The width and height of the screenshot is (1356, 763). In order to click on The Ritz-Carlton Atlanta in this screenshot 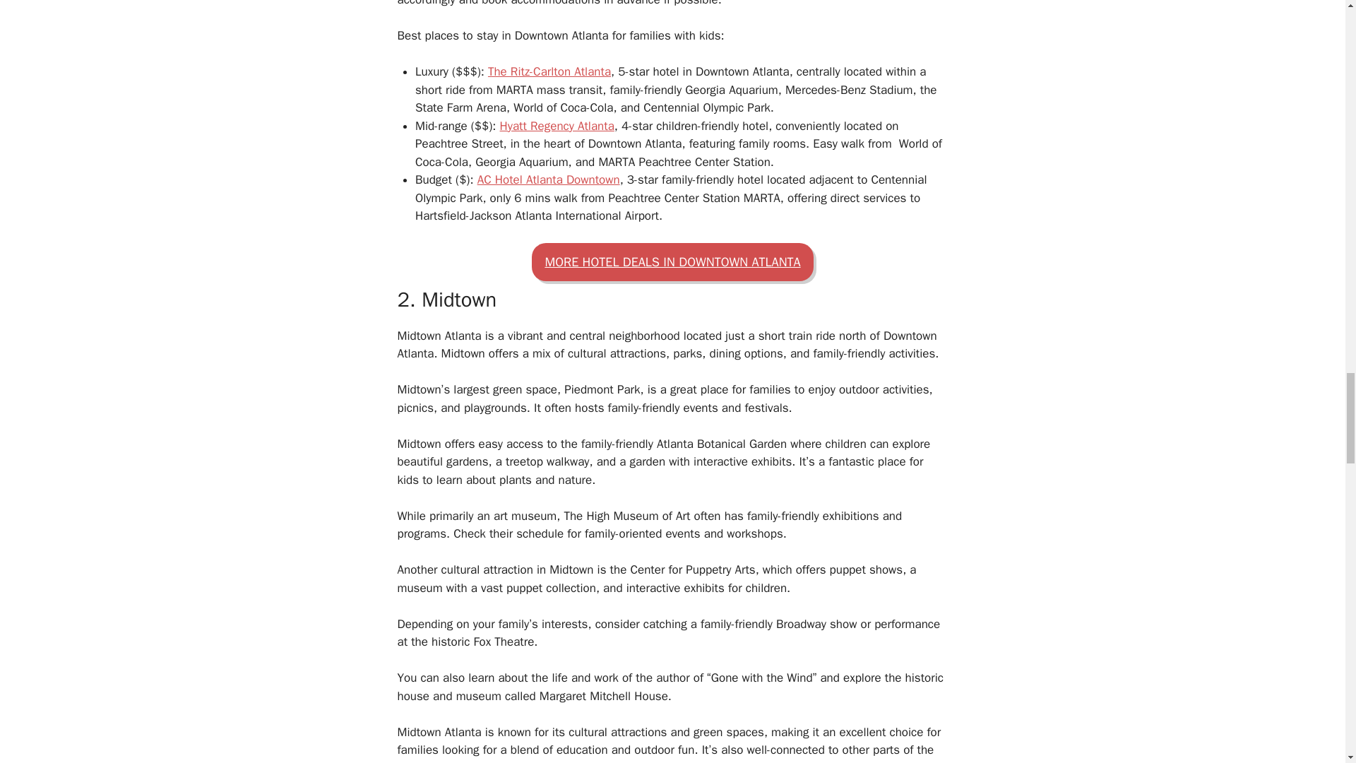, I will do `click(549, 71)`.